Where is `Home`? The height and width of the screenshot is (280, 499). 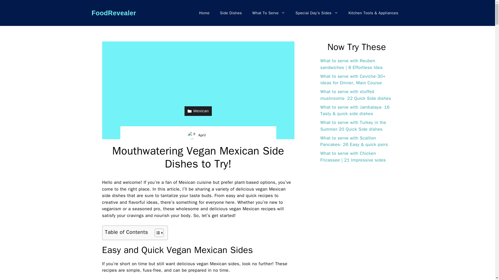
Home is located at coordinates (204, 13).